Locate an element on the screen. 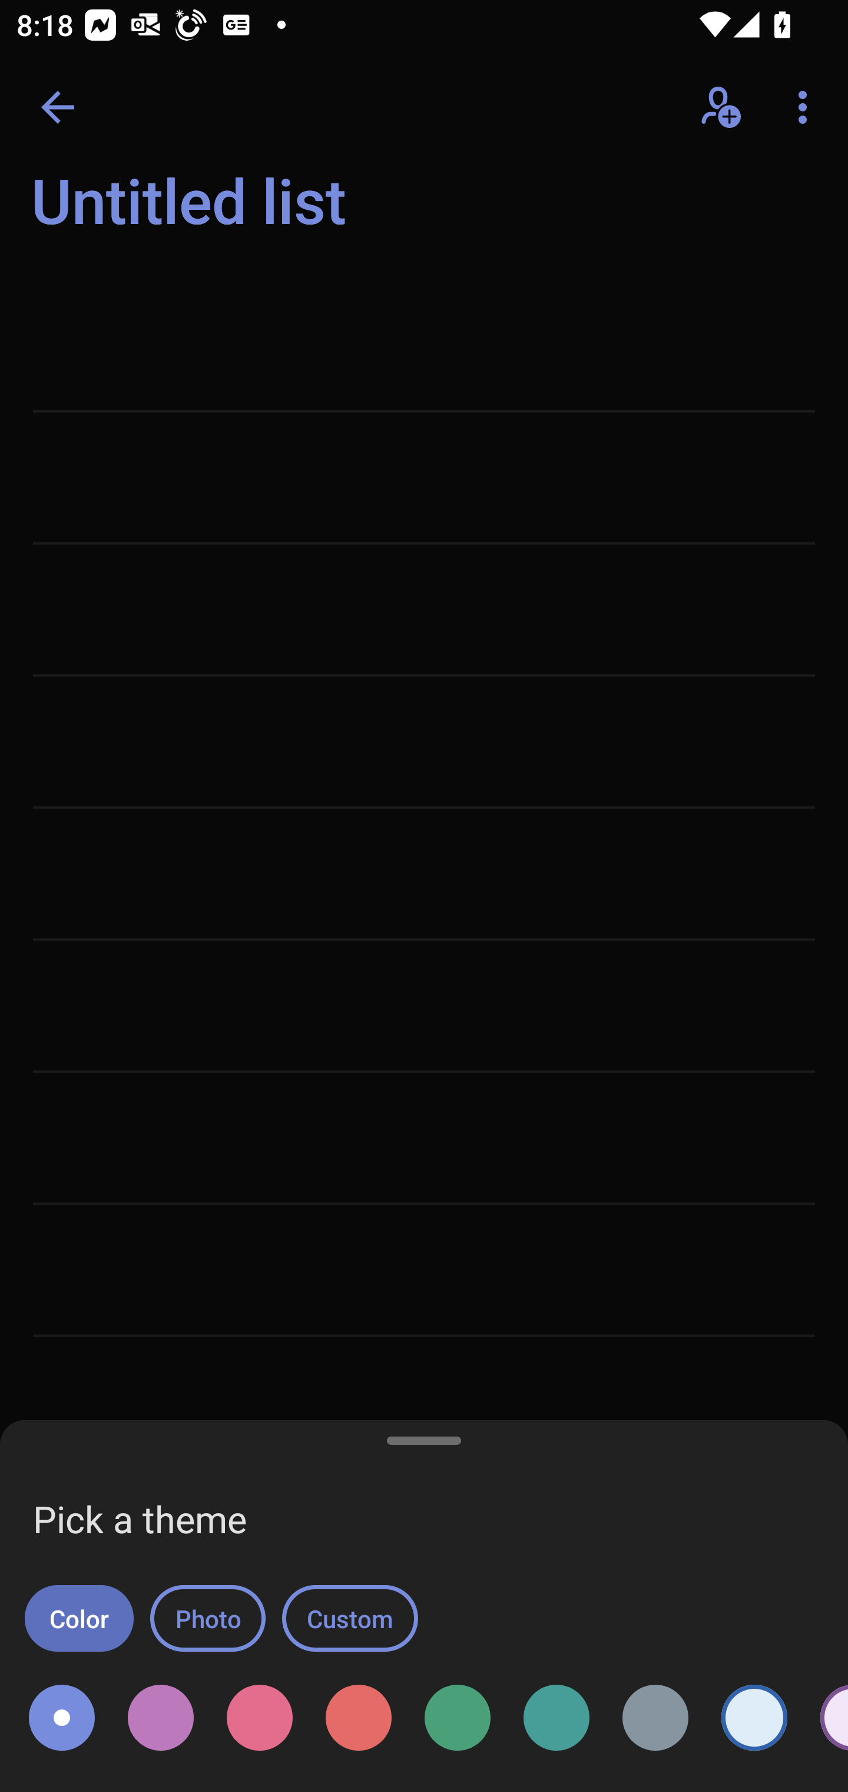 The height and width of the screenshot is (1792, 848). Dark grey is located at coordinates (655, 1718).